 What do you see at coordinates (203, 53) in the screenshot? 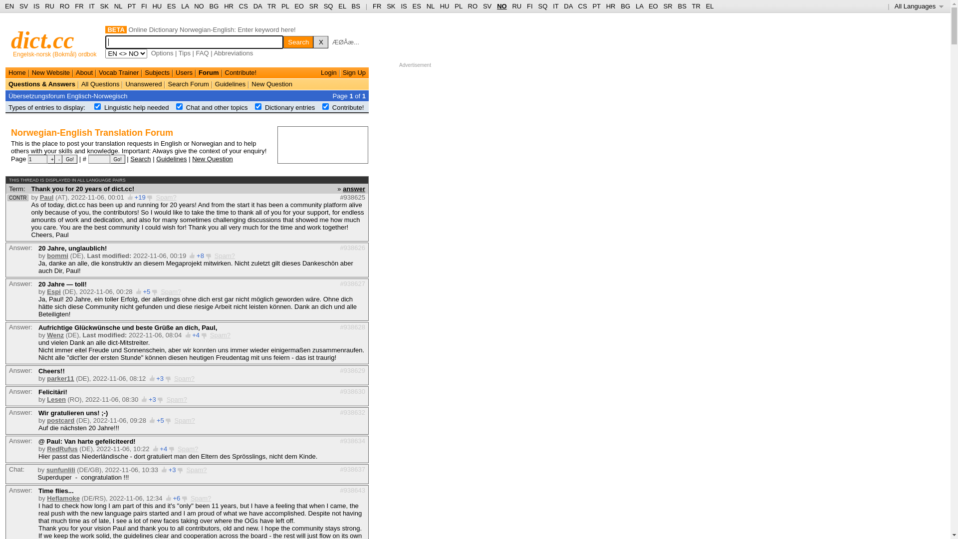
I see `FAQ` at bounding box center [203, 53].